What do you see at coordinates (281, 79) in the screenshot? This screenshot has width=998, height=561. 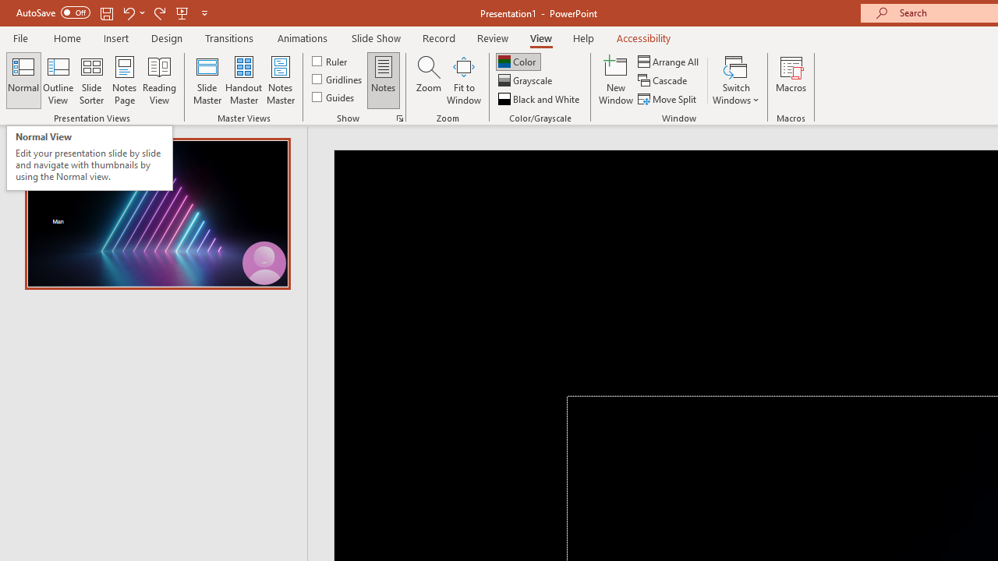 I see `Notes Master` at bounding box center [281, 79].